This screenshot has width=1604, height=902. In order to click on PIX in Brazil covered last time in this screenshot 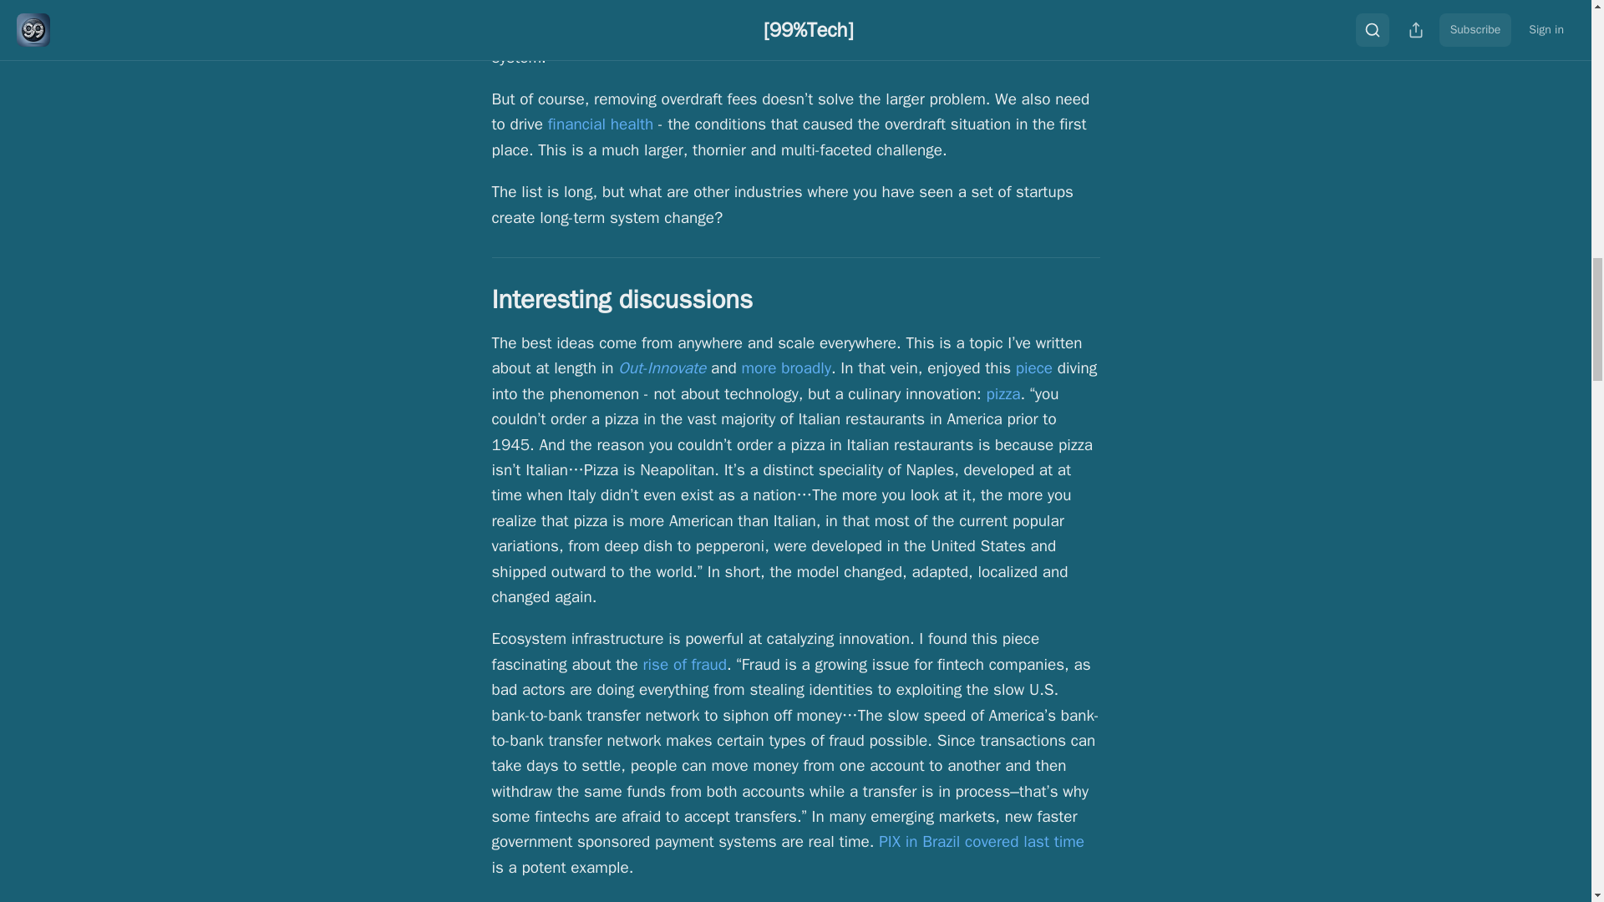, I will do `click(981, 841)`.